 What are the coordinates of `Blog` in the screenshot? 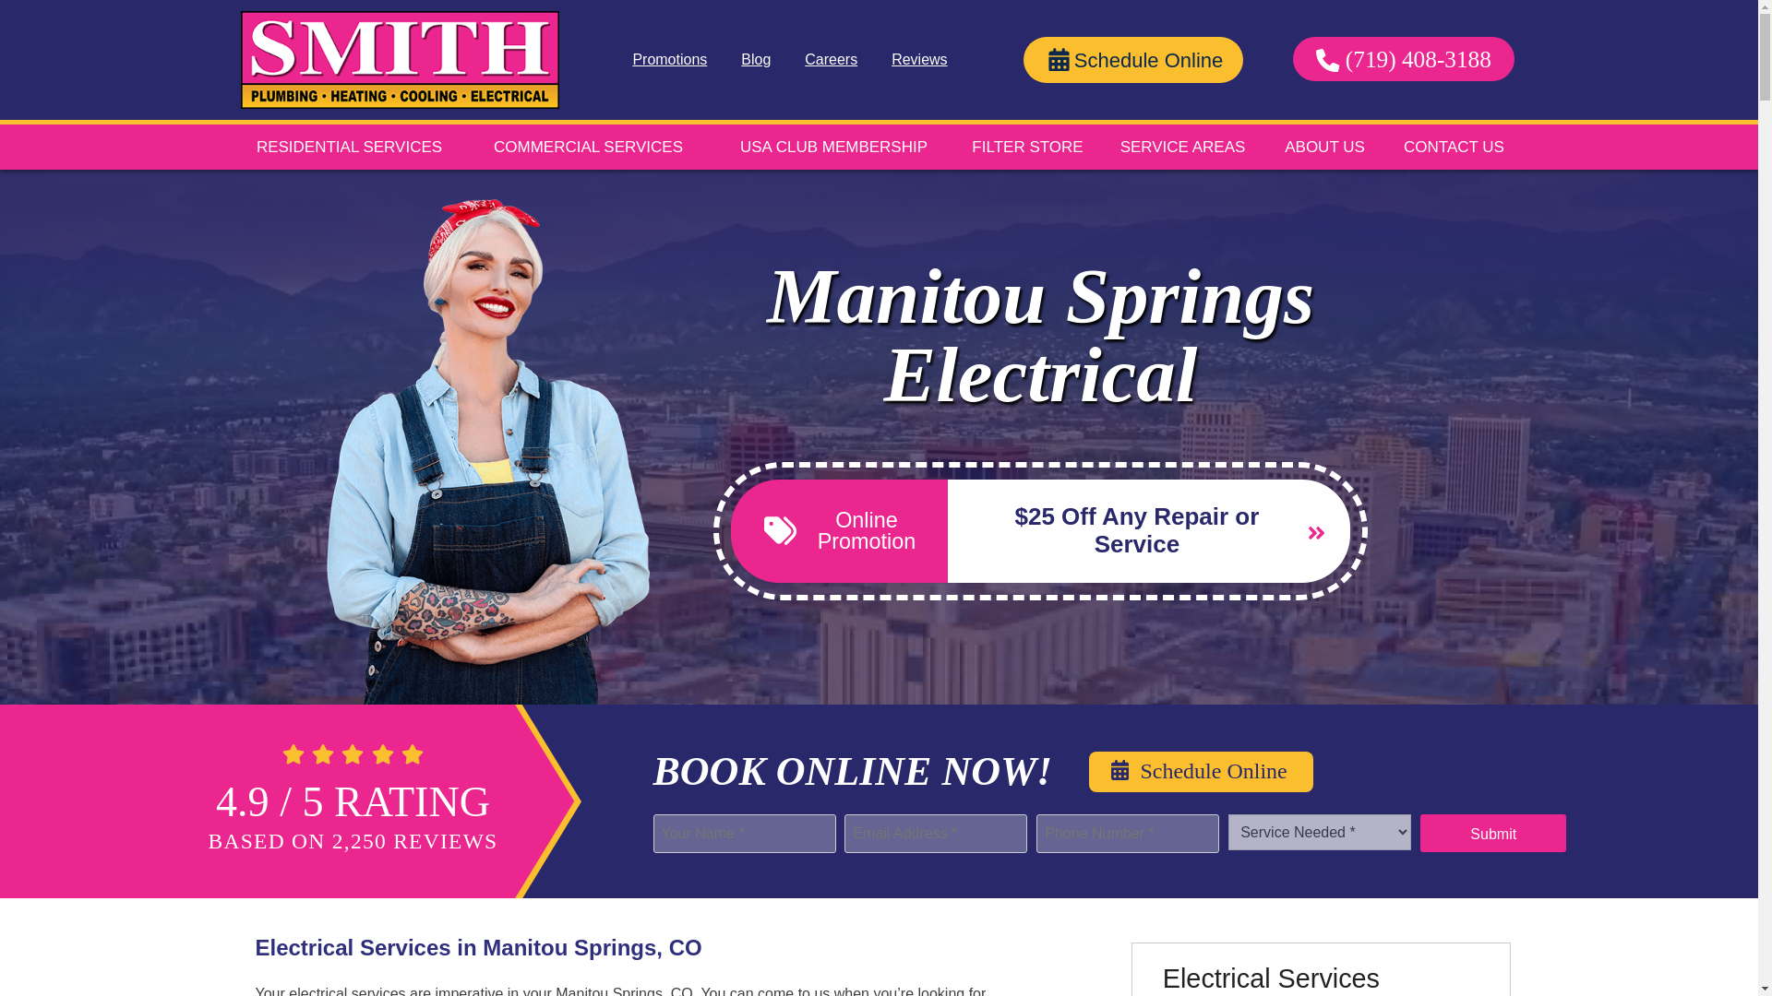 It's located at (755, 59).